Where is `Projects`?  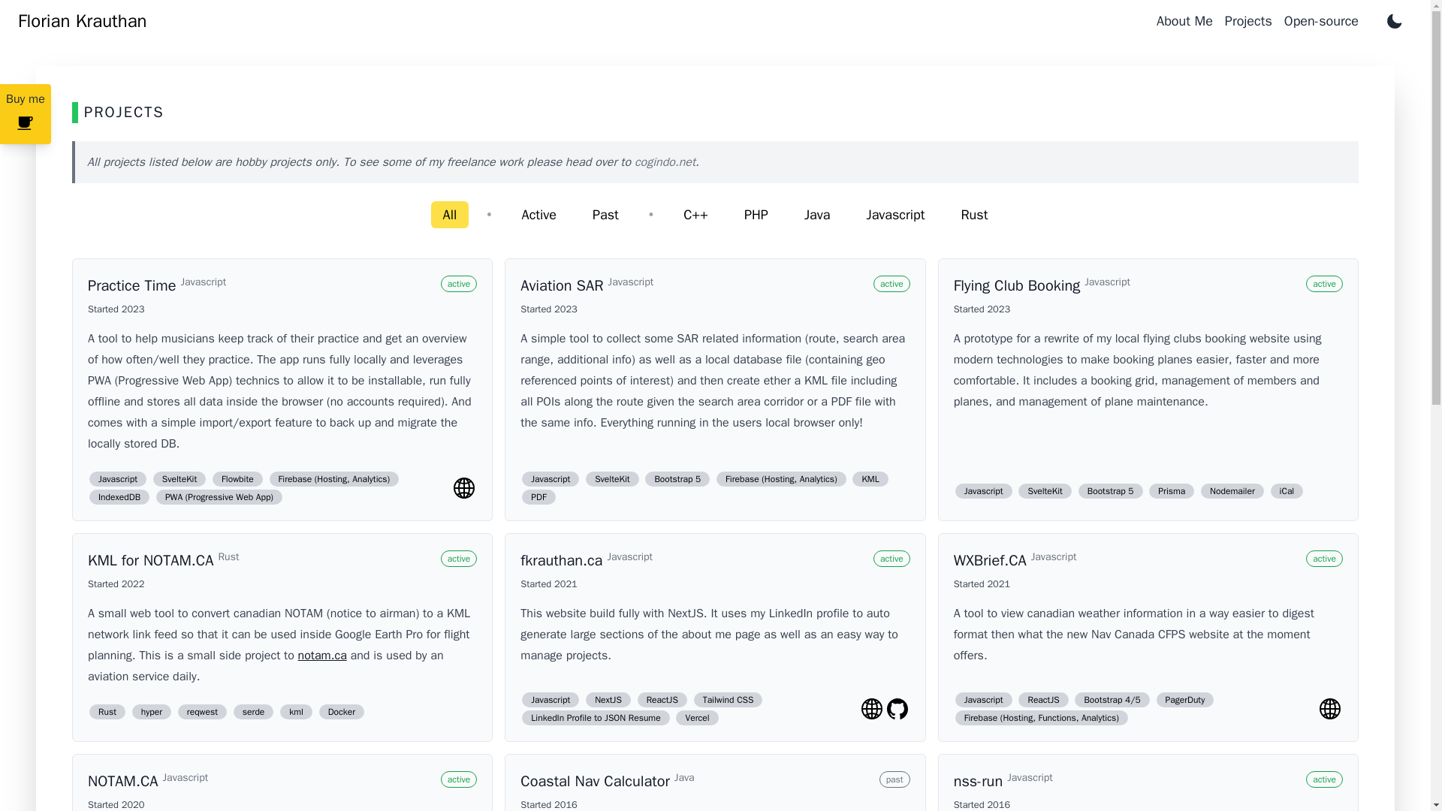 Projects is located at coordinates (1254, 21).